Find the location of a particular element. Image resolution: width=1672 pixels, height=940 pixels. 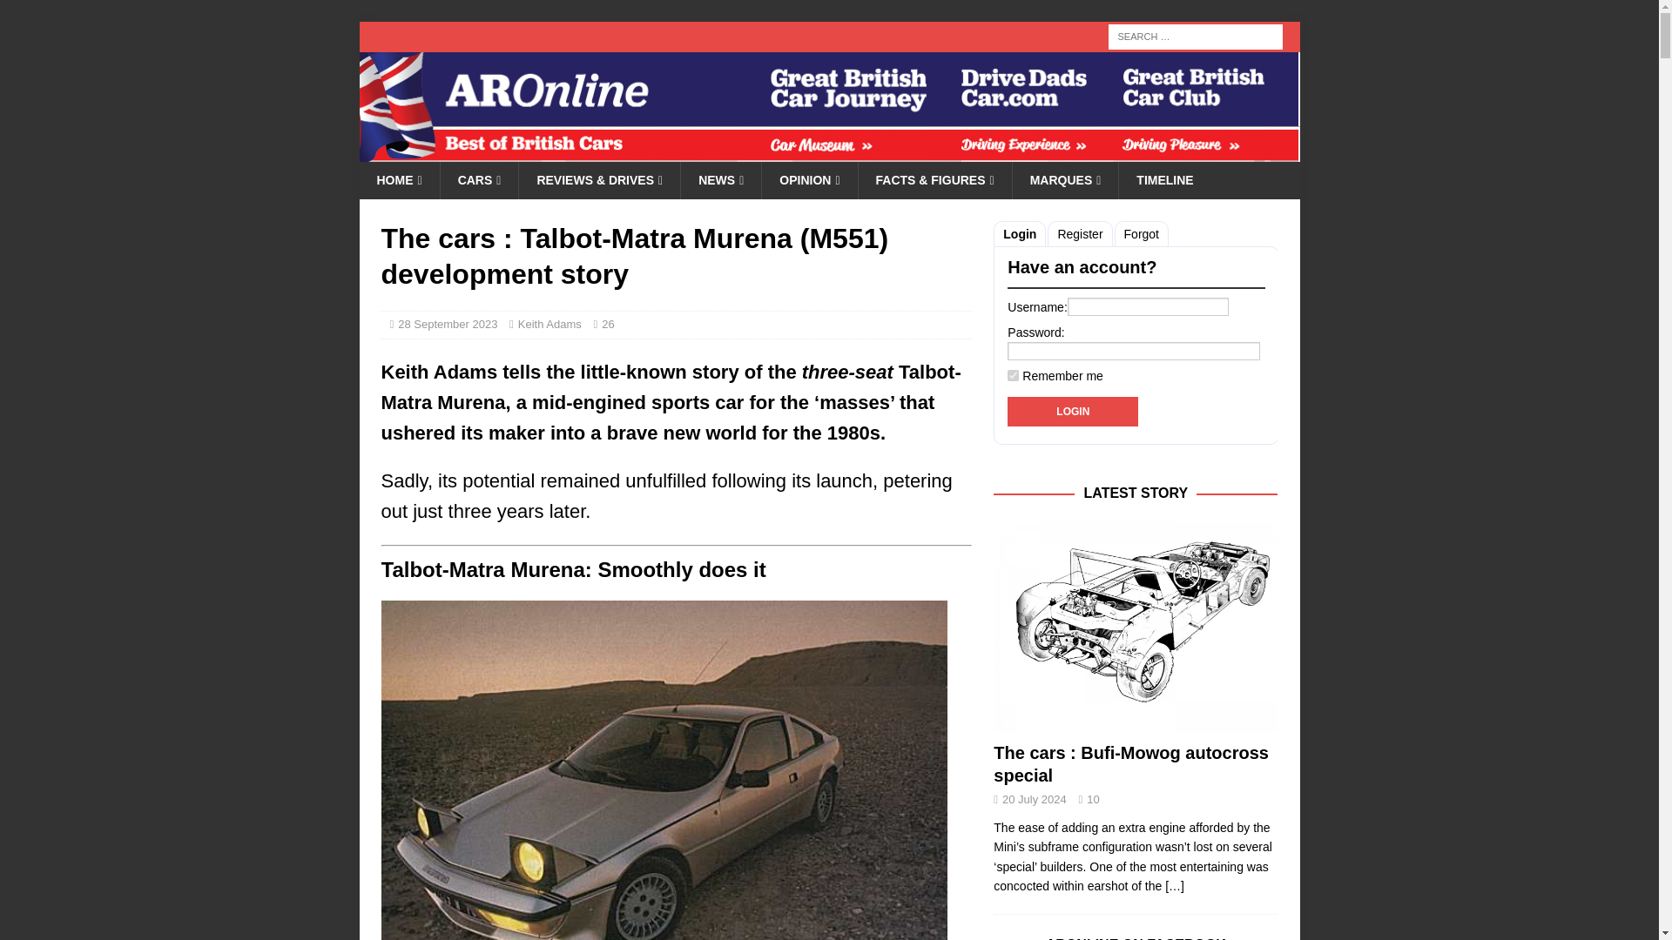

AROnline is located at coordinates (829, 151).